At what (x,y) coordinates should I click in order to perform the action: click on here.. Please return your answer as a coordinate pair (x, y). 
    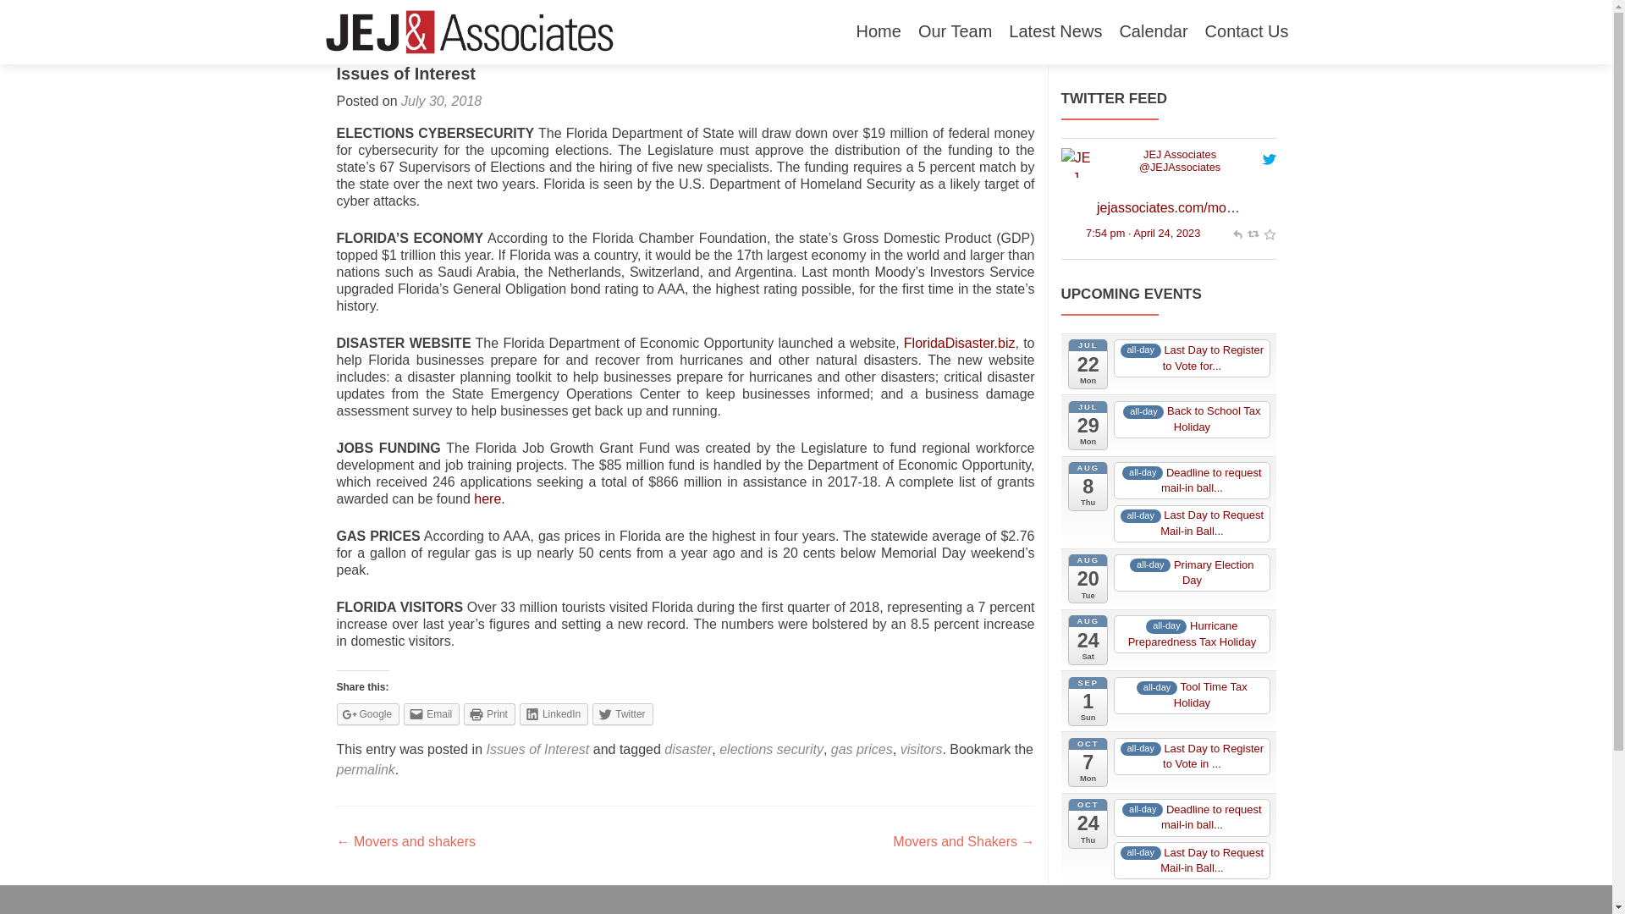
    Looking at the image, I should click on (489, 499).